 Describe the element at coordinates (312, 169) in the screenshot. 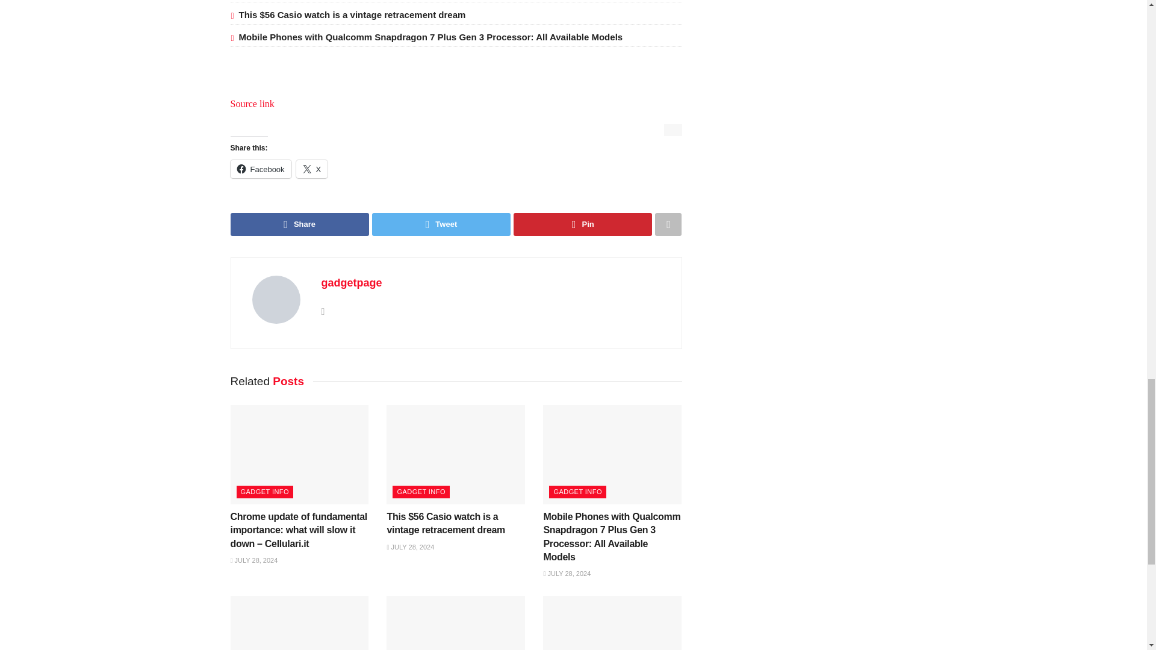

I see `Click to share on X` at that location.